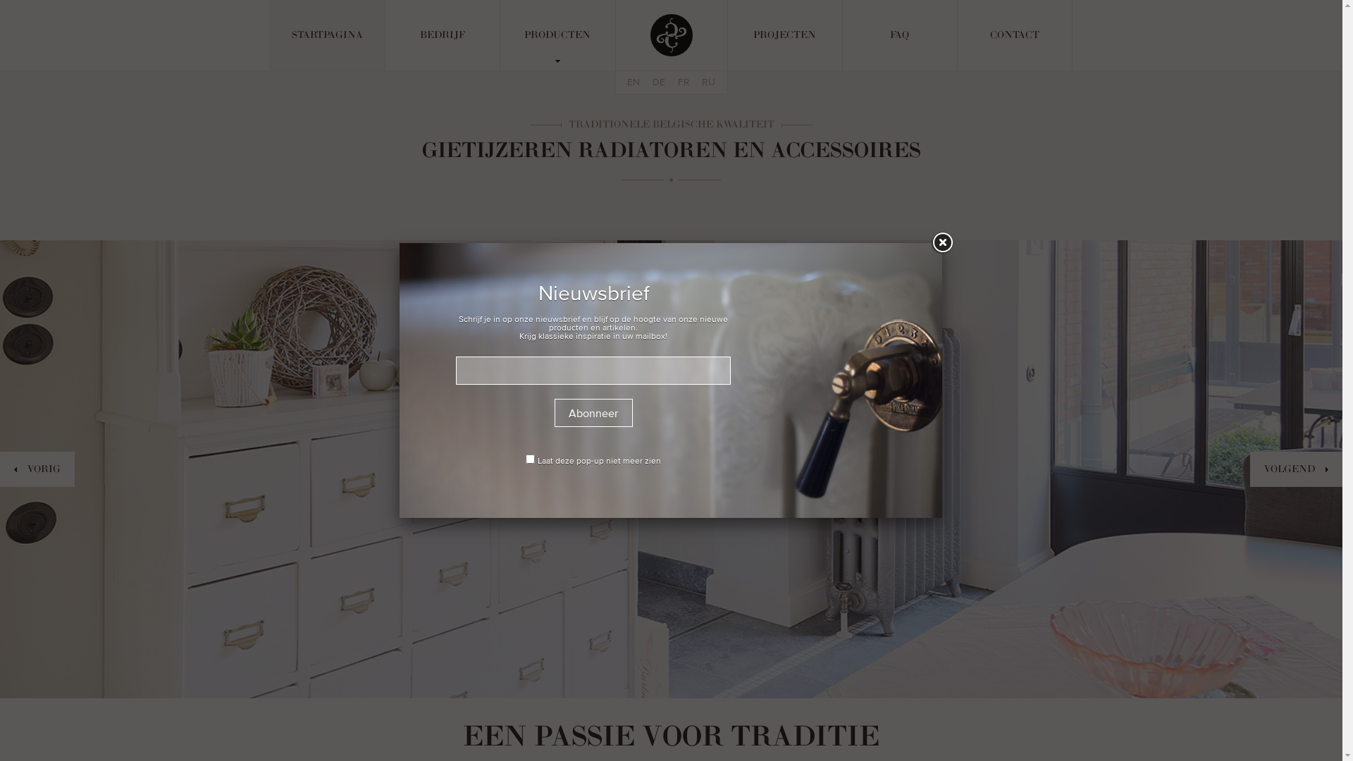  I want to click on PROJECTEN, so click(784, 35).